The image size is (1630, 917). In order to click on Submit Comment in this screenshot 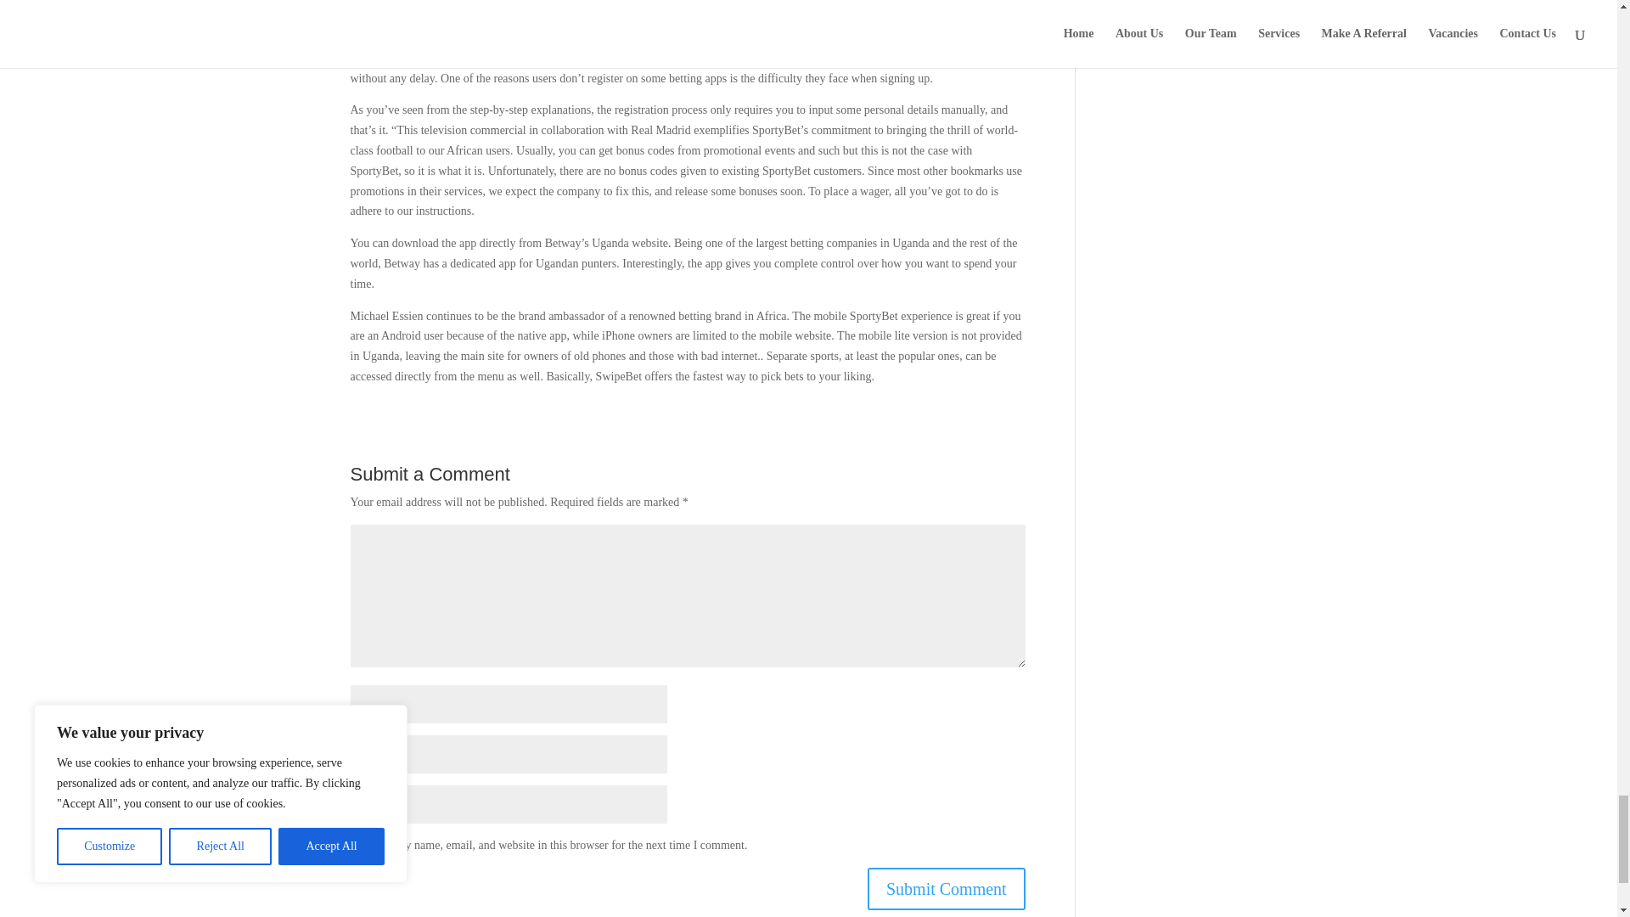, I will do `click(946, 888)`.